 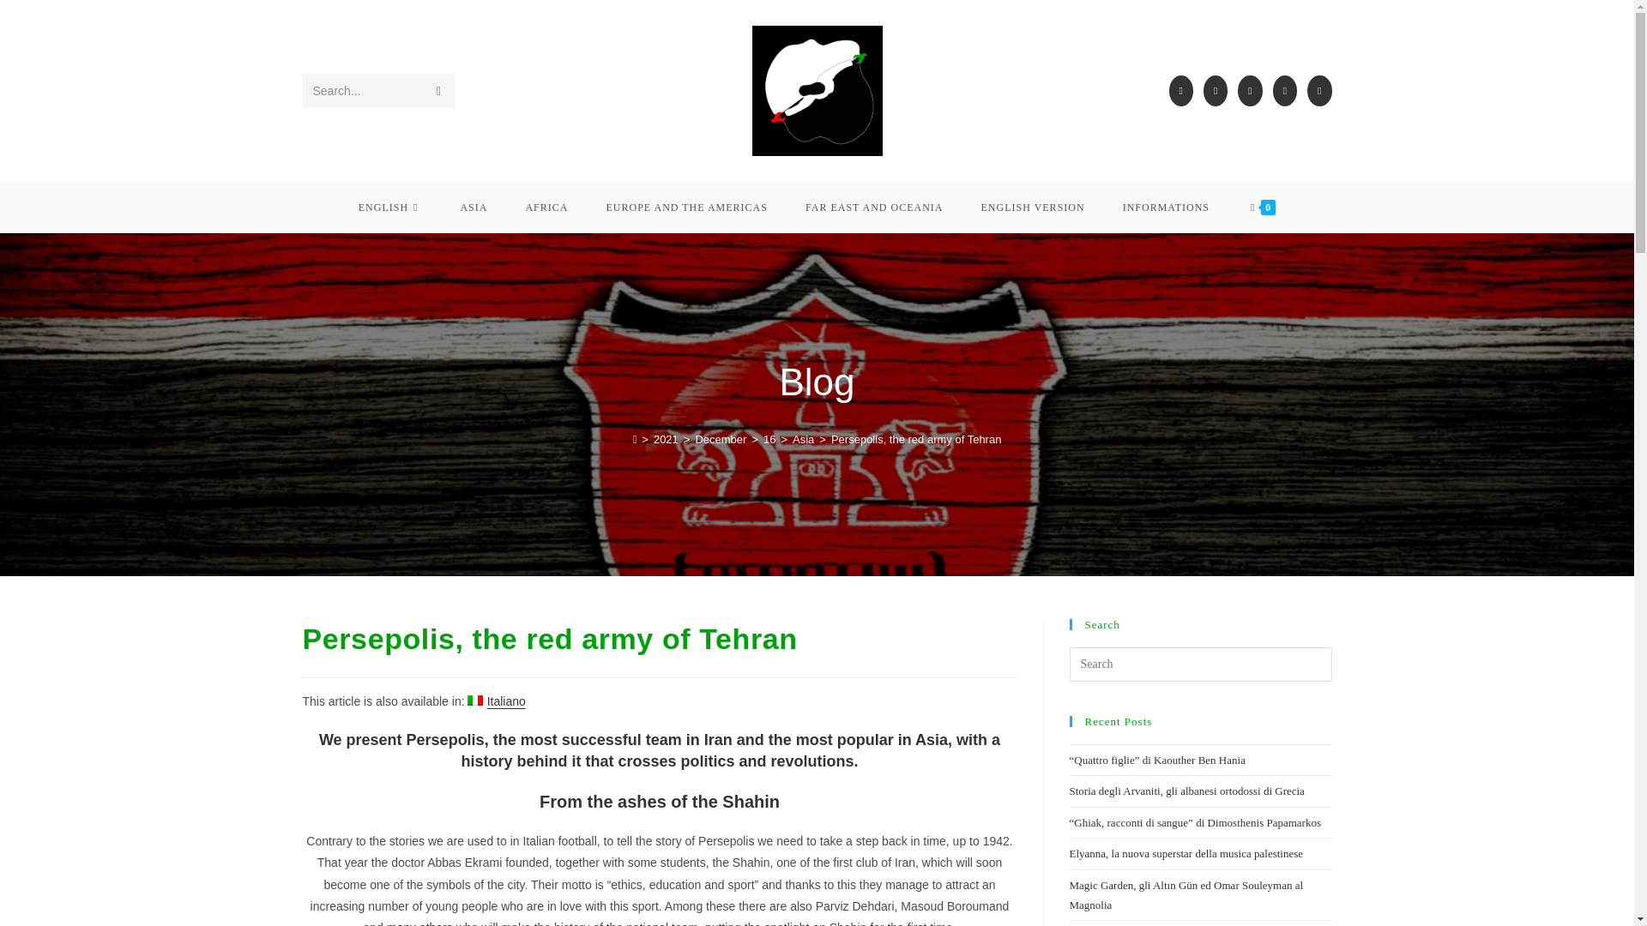 I want to click on Persepolis, the red army of Tehran, so click(x=916, y=439).